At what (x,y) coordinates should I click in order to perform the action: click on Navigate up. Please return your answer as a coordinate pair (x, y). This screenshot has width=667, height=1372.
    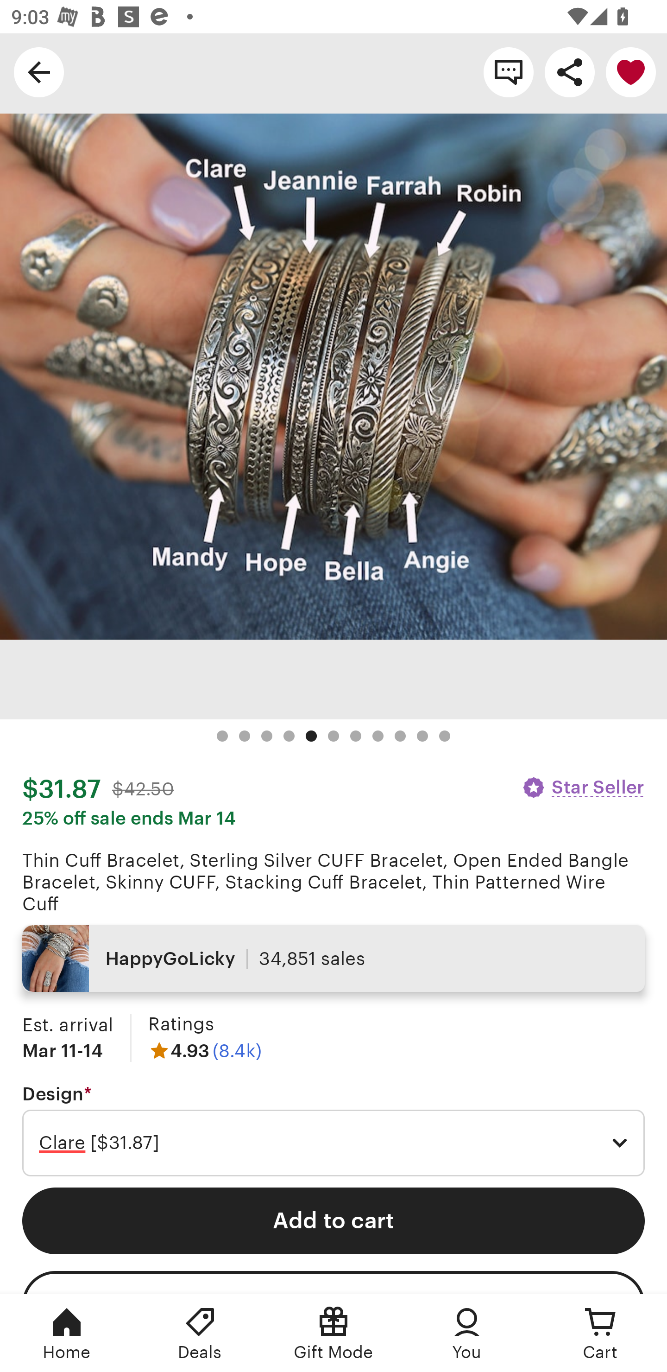
    Looking at the image, I should click on (39, 71).